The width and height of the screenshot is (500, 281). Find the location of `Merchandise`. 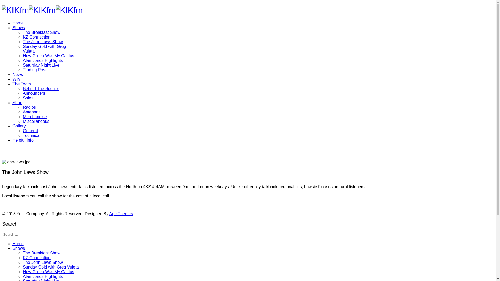

Merchandise is located at coordinates (35, 117).